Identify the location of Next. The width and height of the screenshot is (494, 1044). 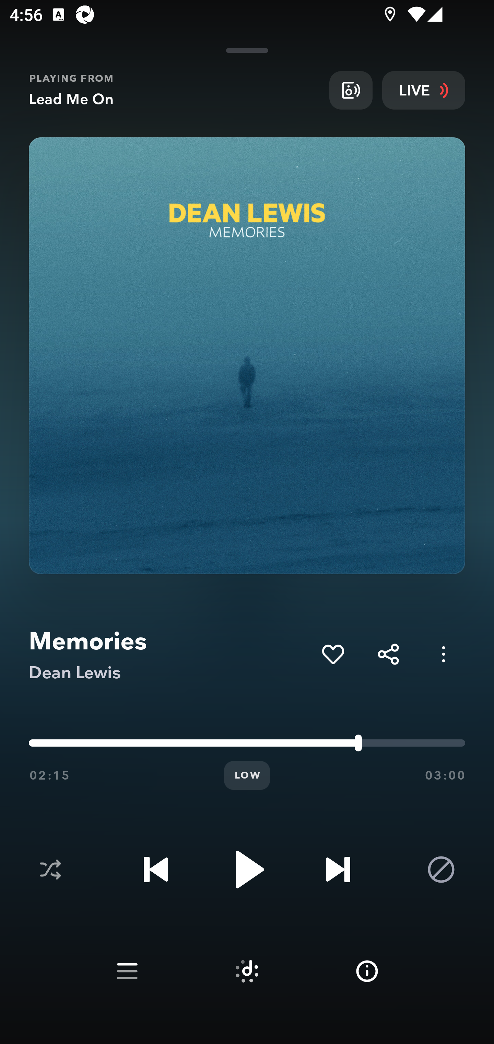
(338, 870).